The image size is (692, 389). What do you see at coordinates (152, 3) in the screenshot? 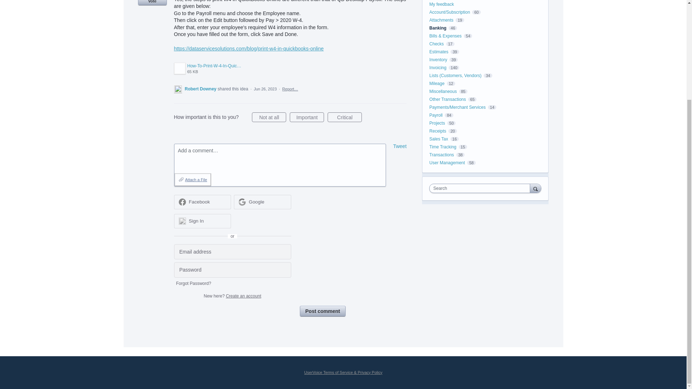
I see `Vote` at bounding box center [152, 3].